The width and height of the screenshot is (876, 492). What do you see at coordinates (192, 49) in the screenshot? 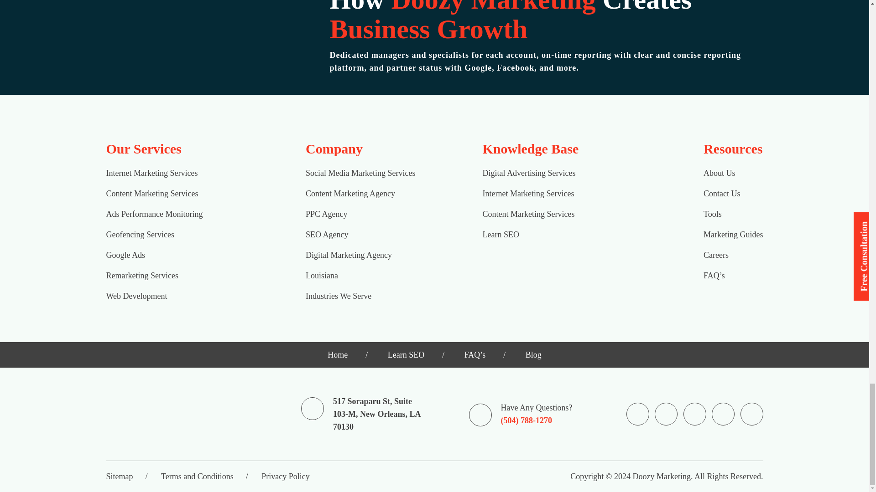
I see `growth-img` at bounding box center [192, 49].